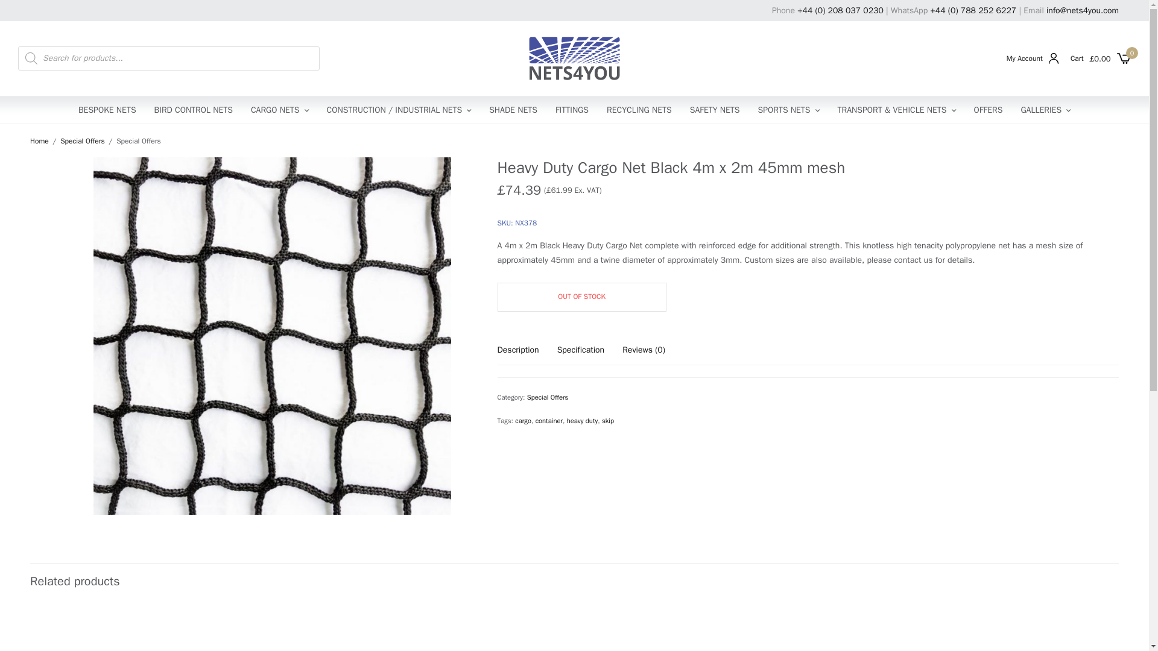  I want to click on Extra Heavy Duty Cargo Net 45mm Mesh Black, so click(482, 628).